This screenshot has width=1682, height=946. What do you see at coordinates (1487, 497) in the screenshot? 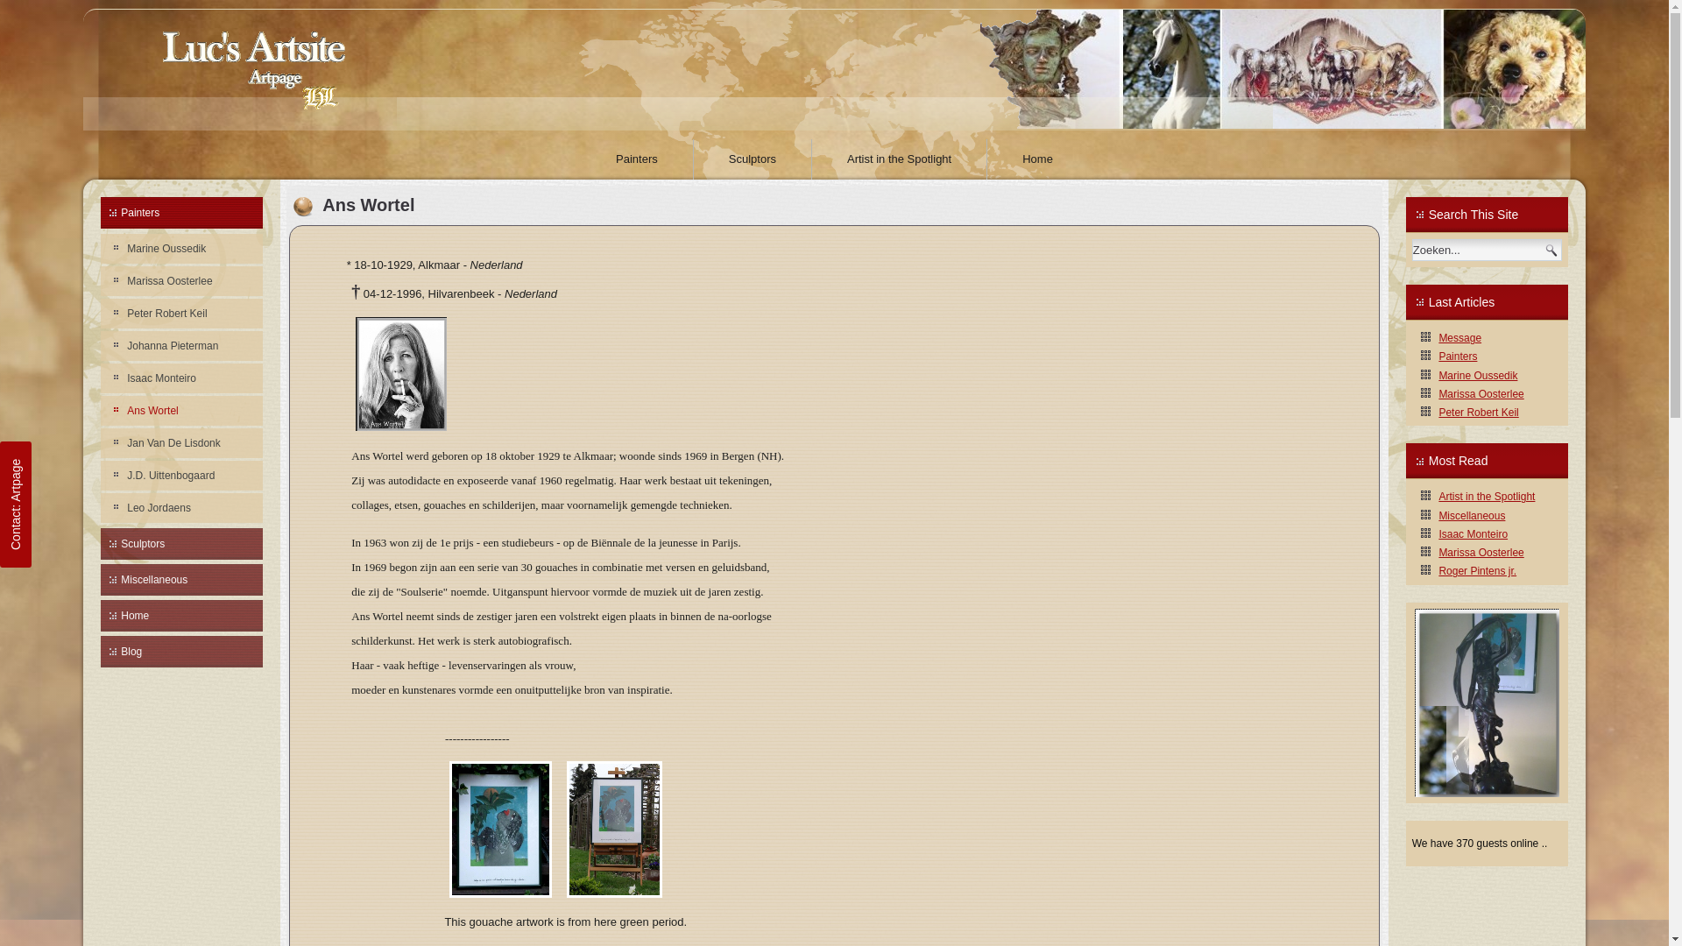
I see `Artist in the Spotlight` at bounding box center [1487, 497].